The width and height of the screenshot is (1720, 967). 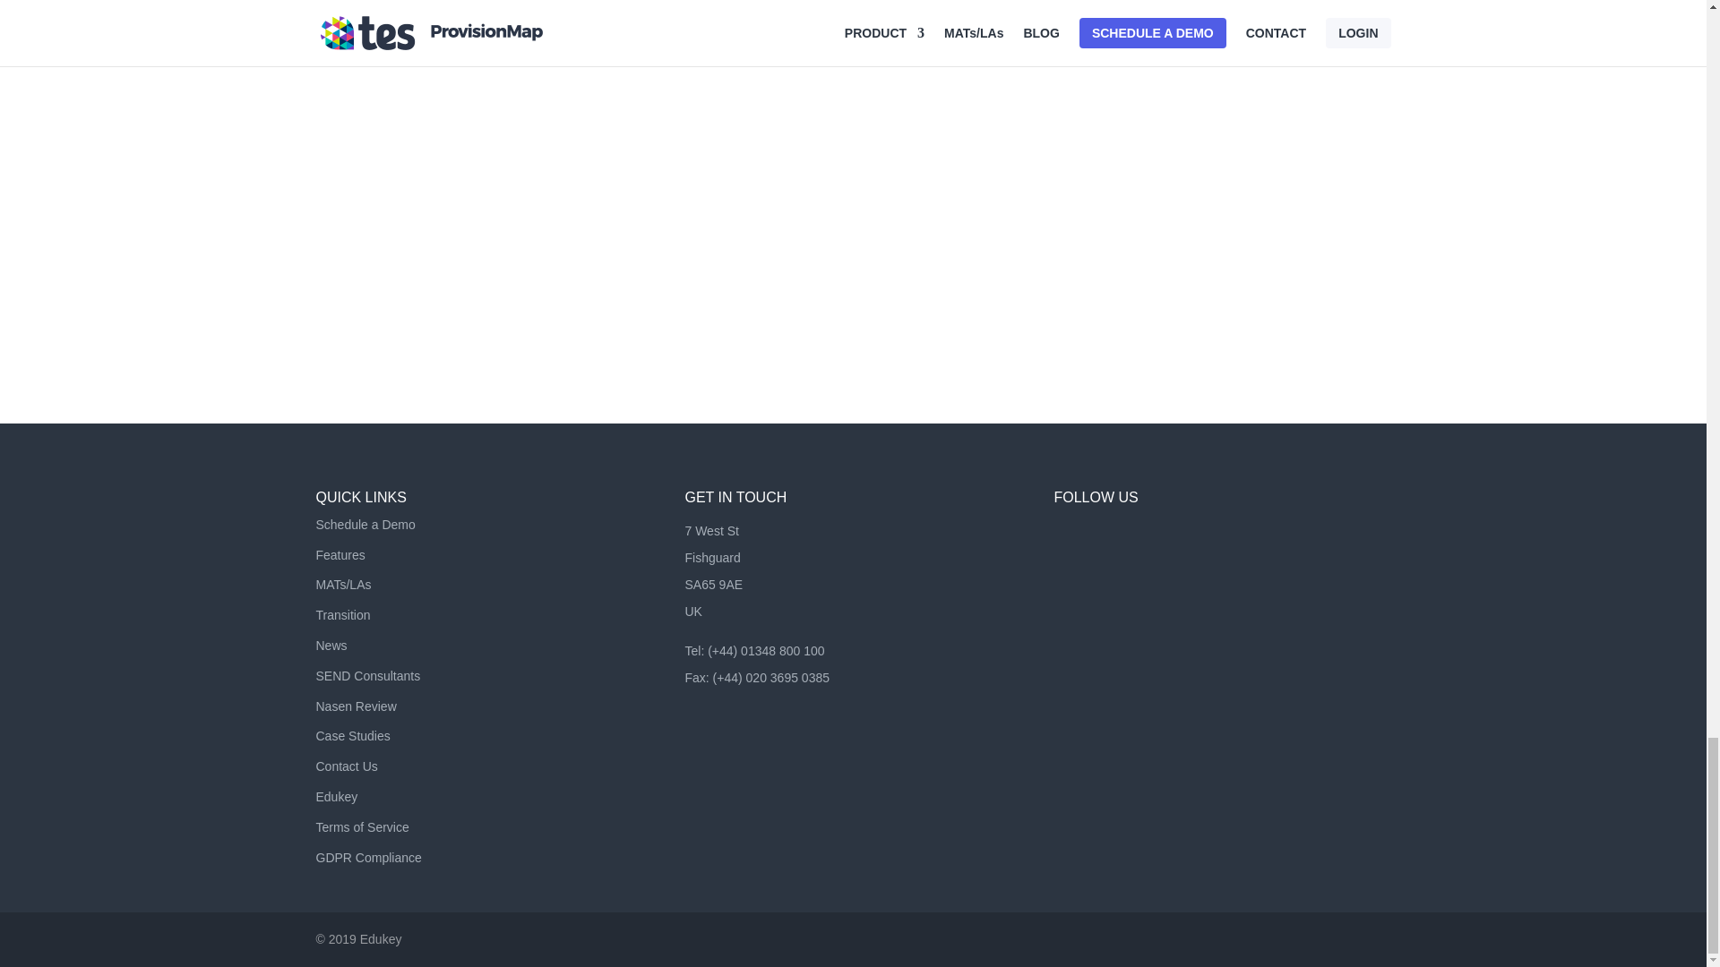 I want to click on Schedule a Demo, so click(x=364, y=525).